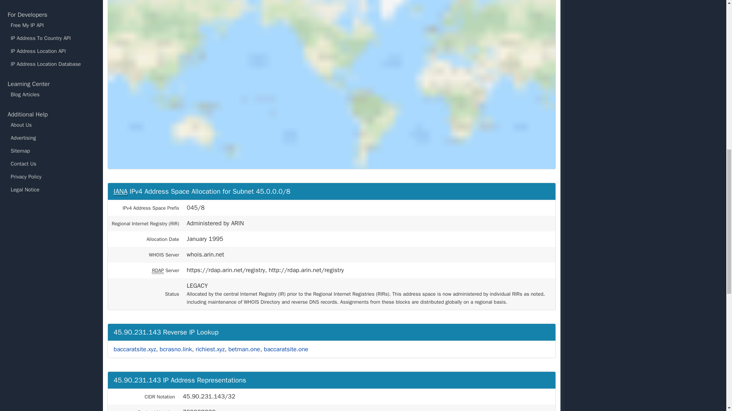  What do you see at coordinates (158, 271) in the screenshot?
I see `Registration Data Access Protocol` at bounding box center [158, 271].